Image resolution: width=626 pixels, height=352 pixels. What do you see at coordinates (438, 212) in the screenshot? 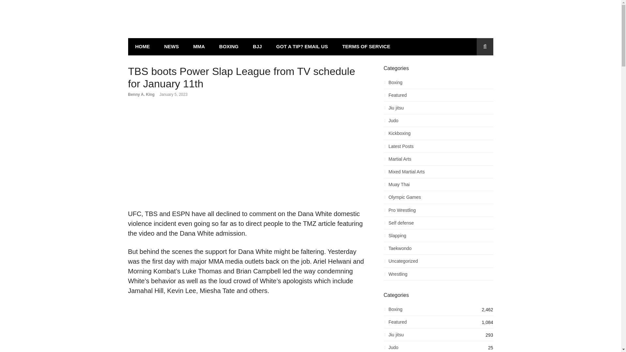
I see `Pro Wrestling` at bounding box center [438, 212].